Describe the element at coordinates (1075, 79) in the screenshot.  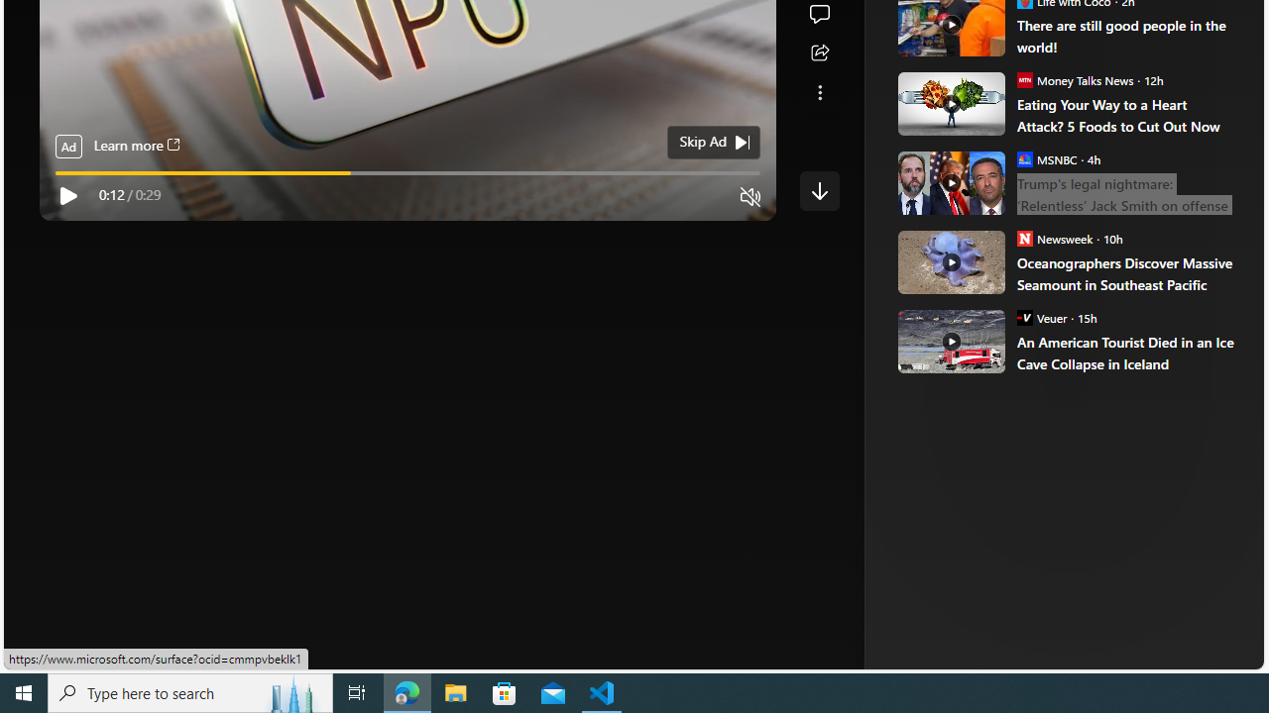
I see `Money Talks News Money Talks News` at that location.